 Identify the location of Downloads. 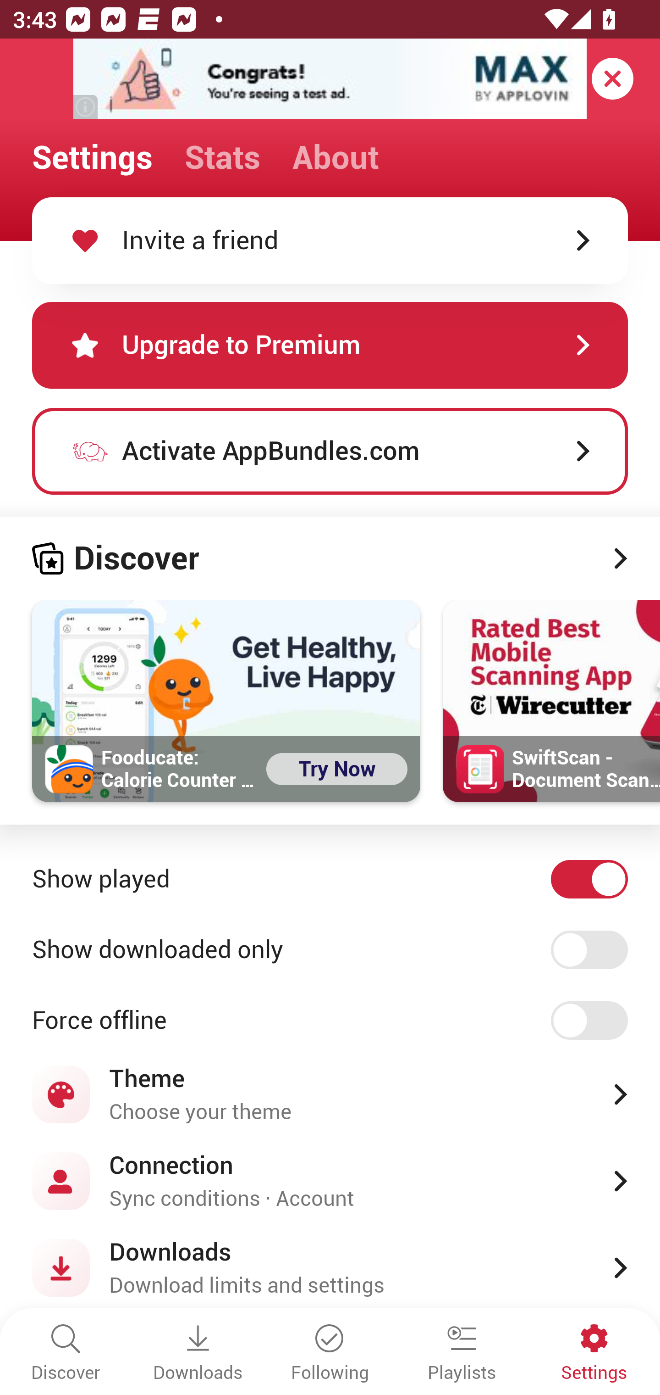
(198, 1354).